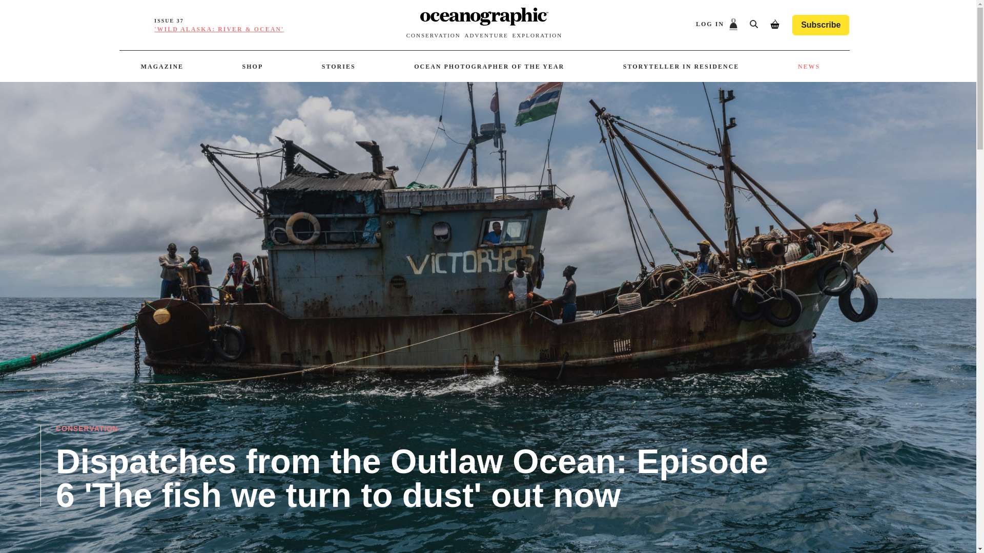 The height and width of the screenshot is (553, 984). I want to click on LOG IN, so click(716, 25).